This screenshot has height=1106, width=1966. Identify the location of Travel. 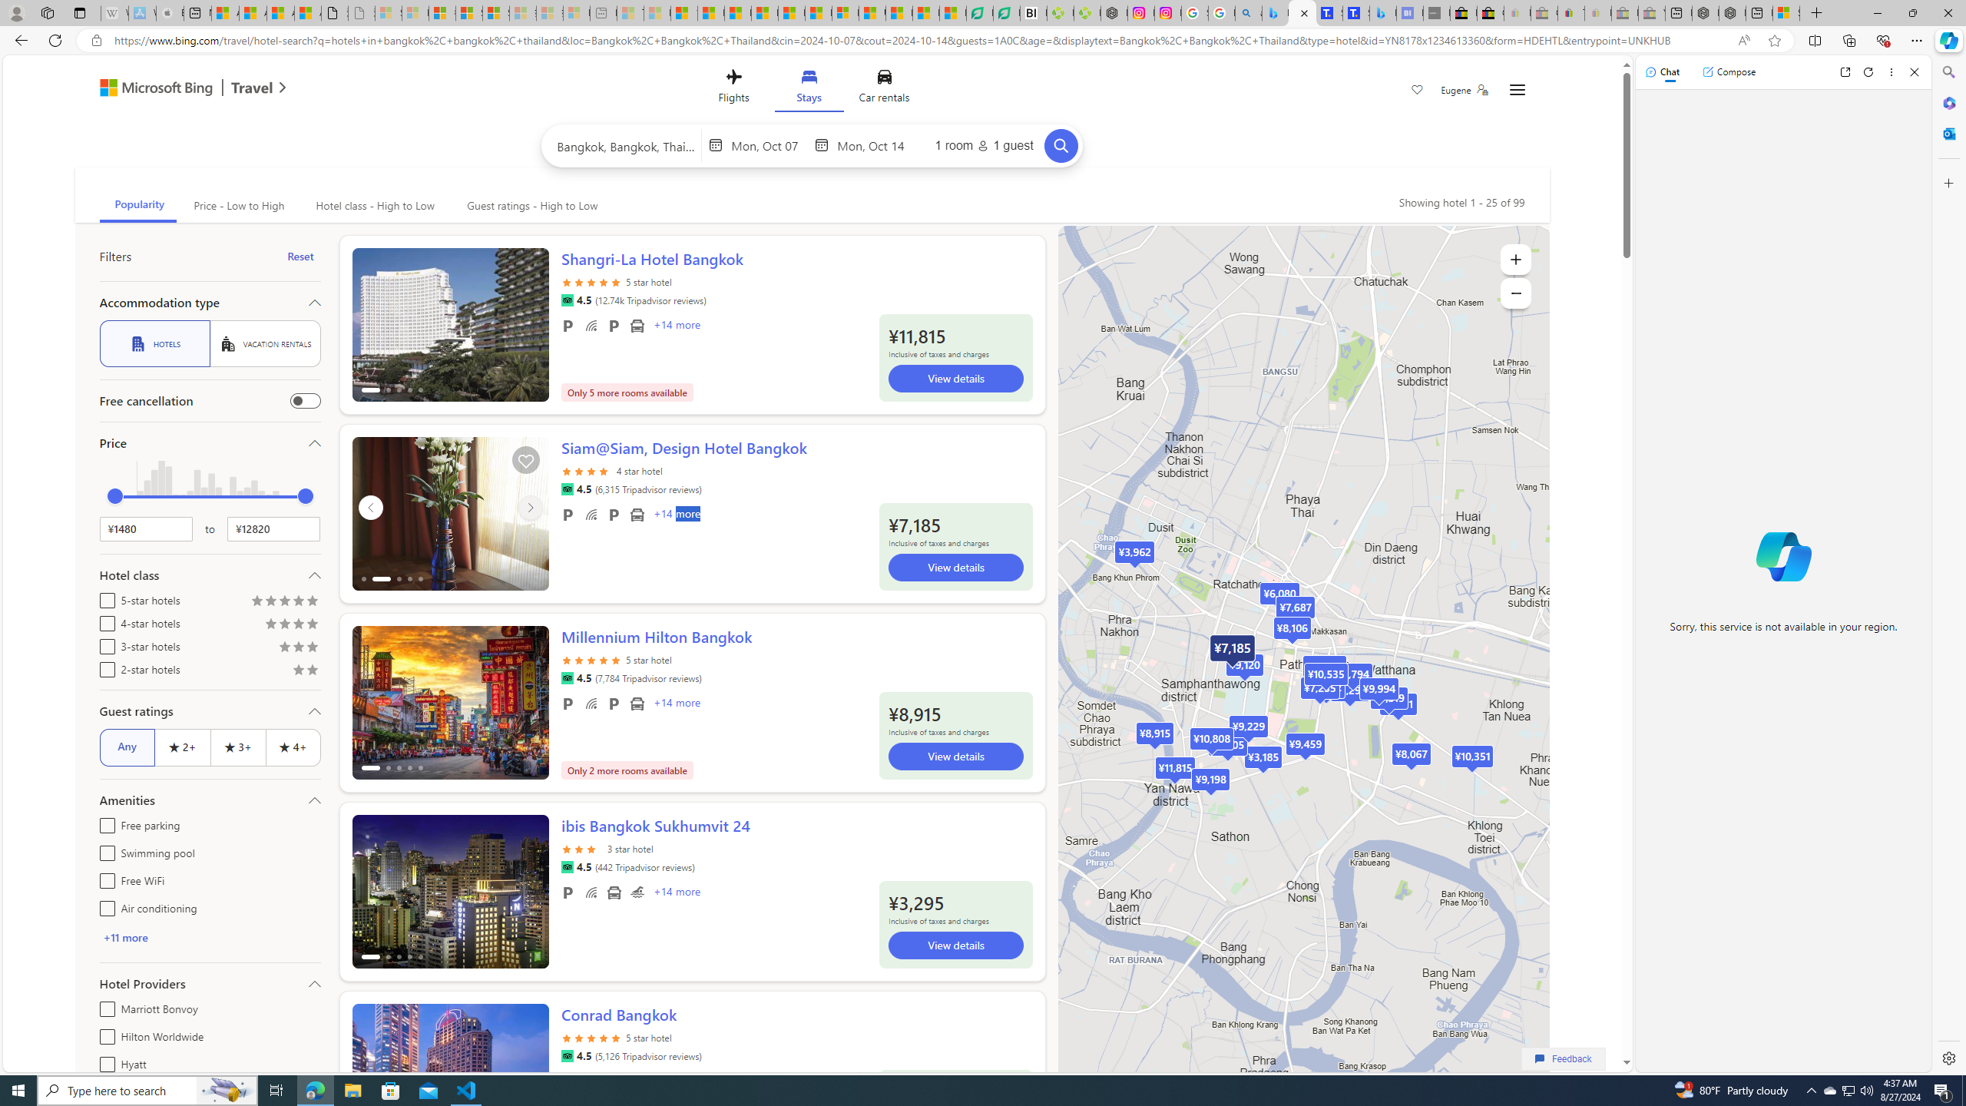
(252, 89).